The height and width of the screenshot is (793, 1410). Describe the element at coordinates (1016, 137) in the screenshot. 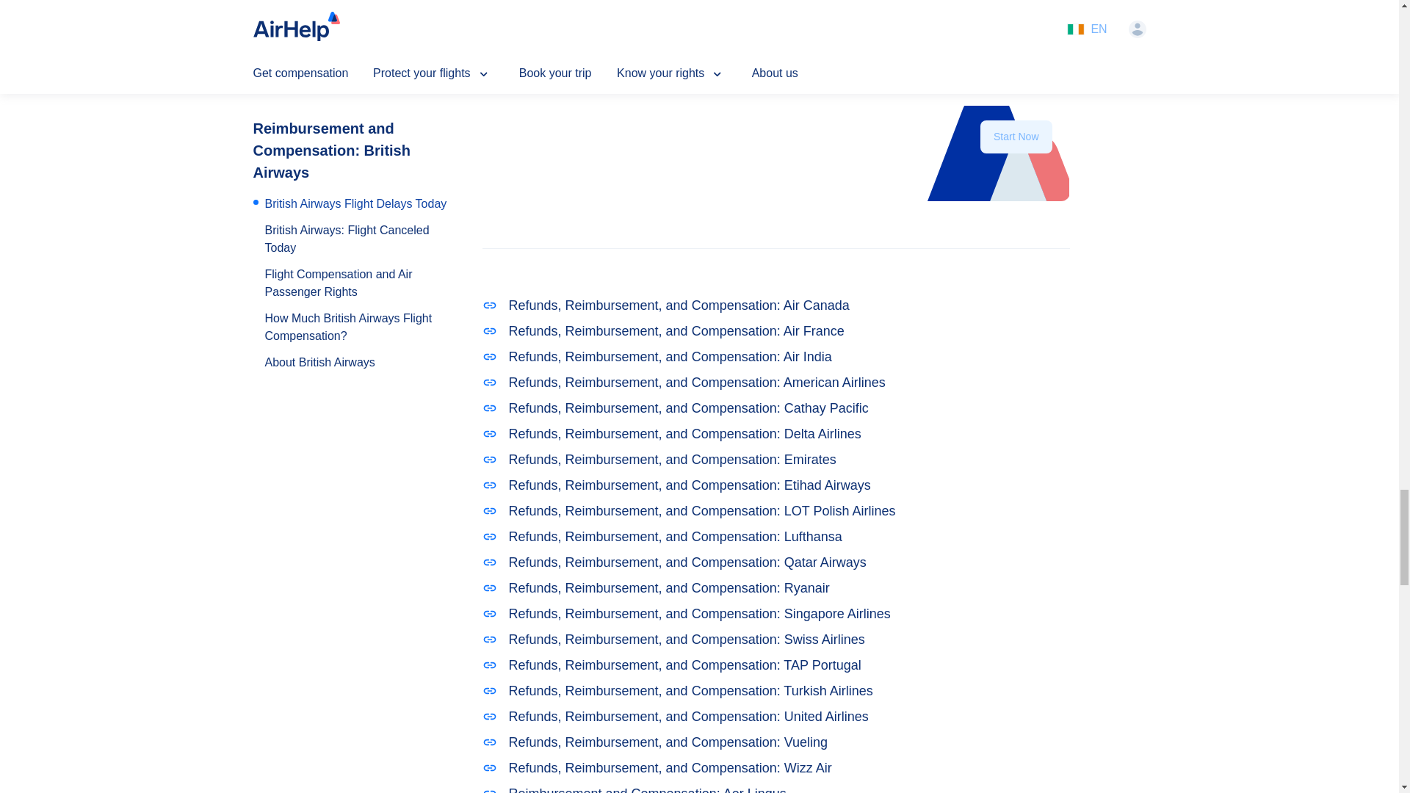

I see `Start Now` at that location.